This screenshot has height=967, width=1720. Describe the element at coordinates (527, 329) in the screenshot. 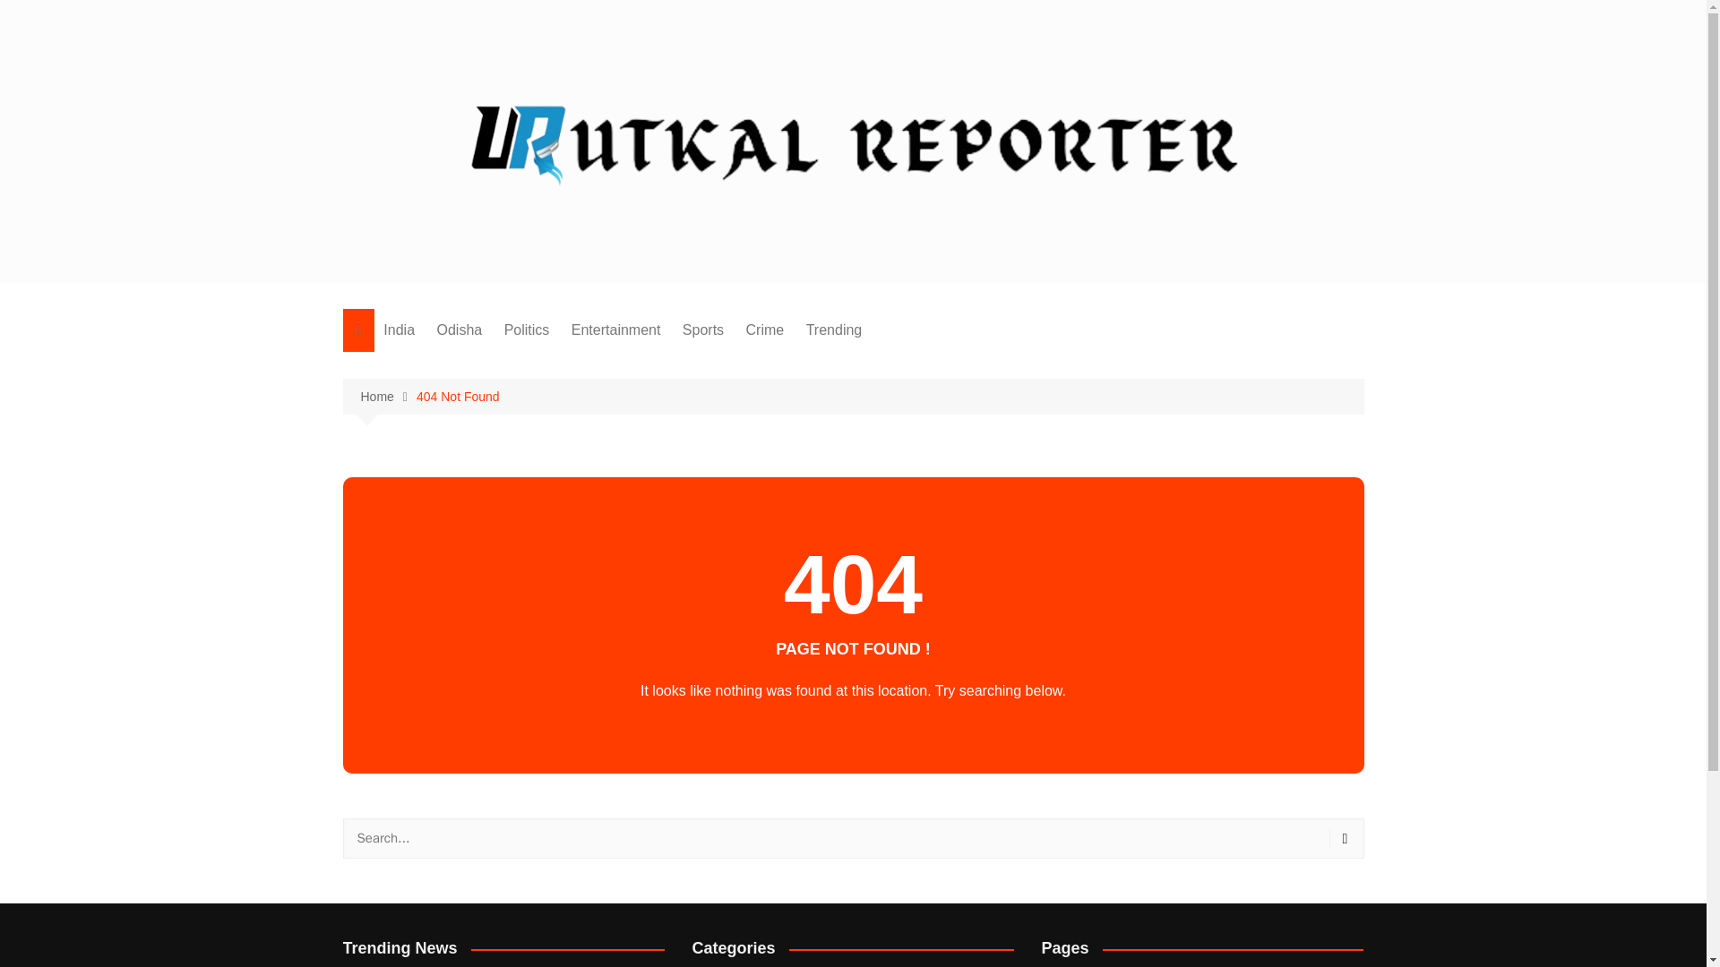

I see `Politics` at that location.